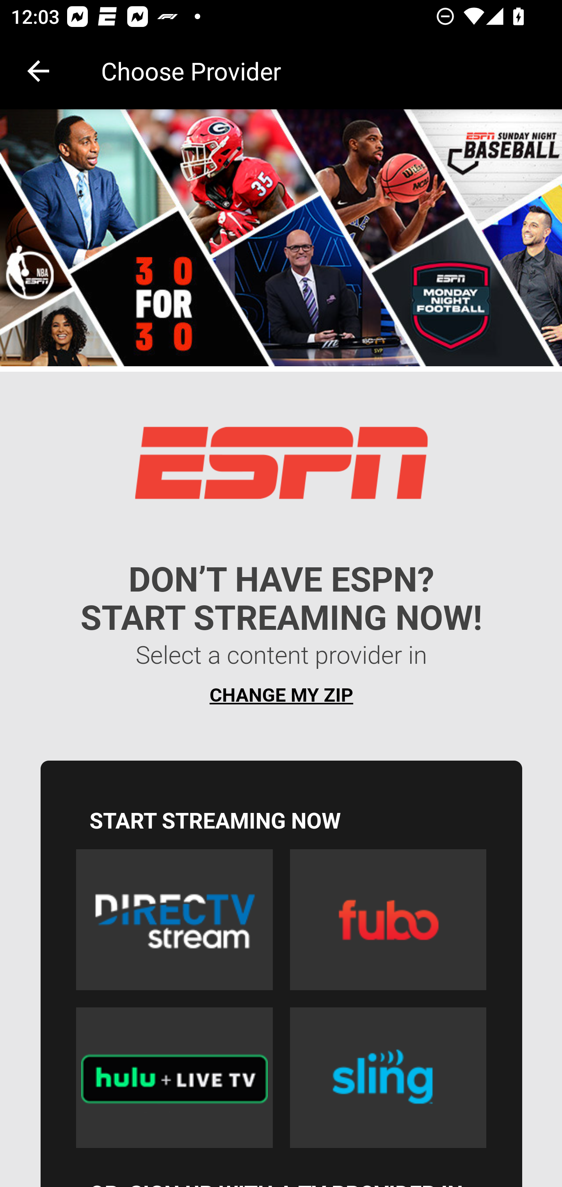 The height and width of the screenshot is (1187, 562). Describe the element at coordinates (388, 1077) in the screenshot. I see `Sling` at that location.